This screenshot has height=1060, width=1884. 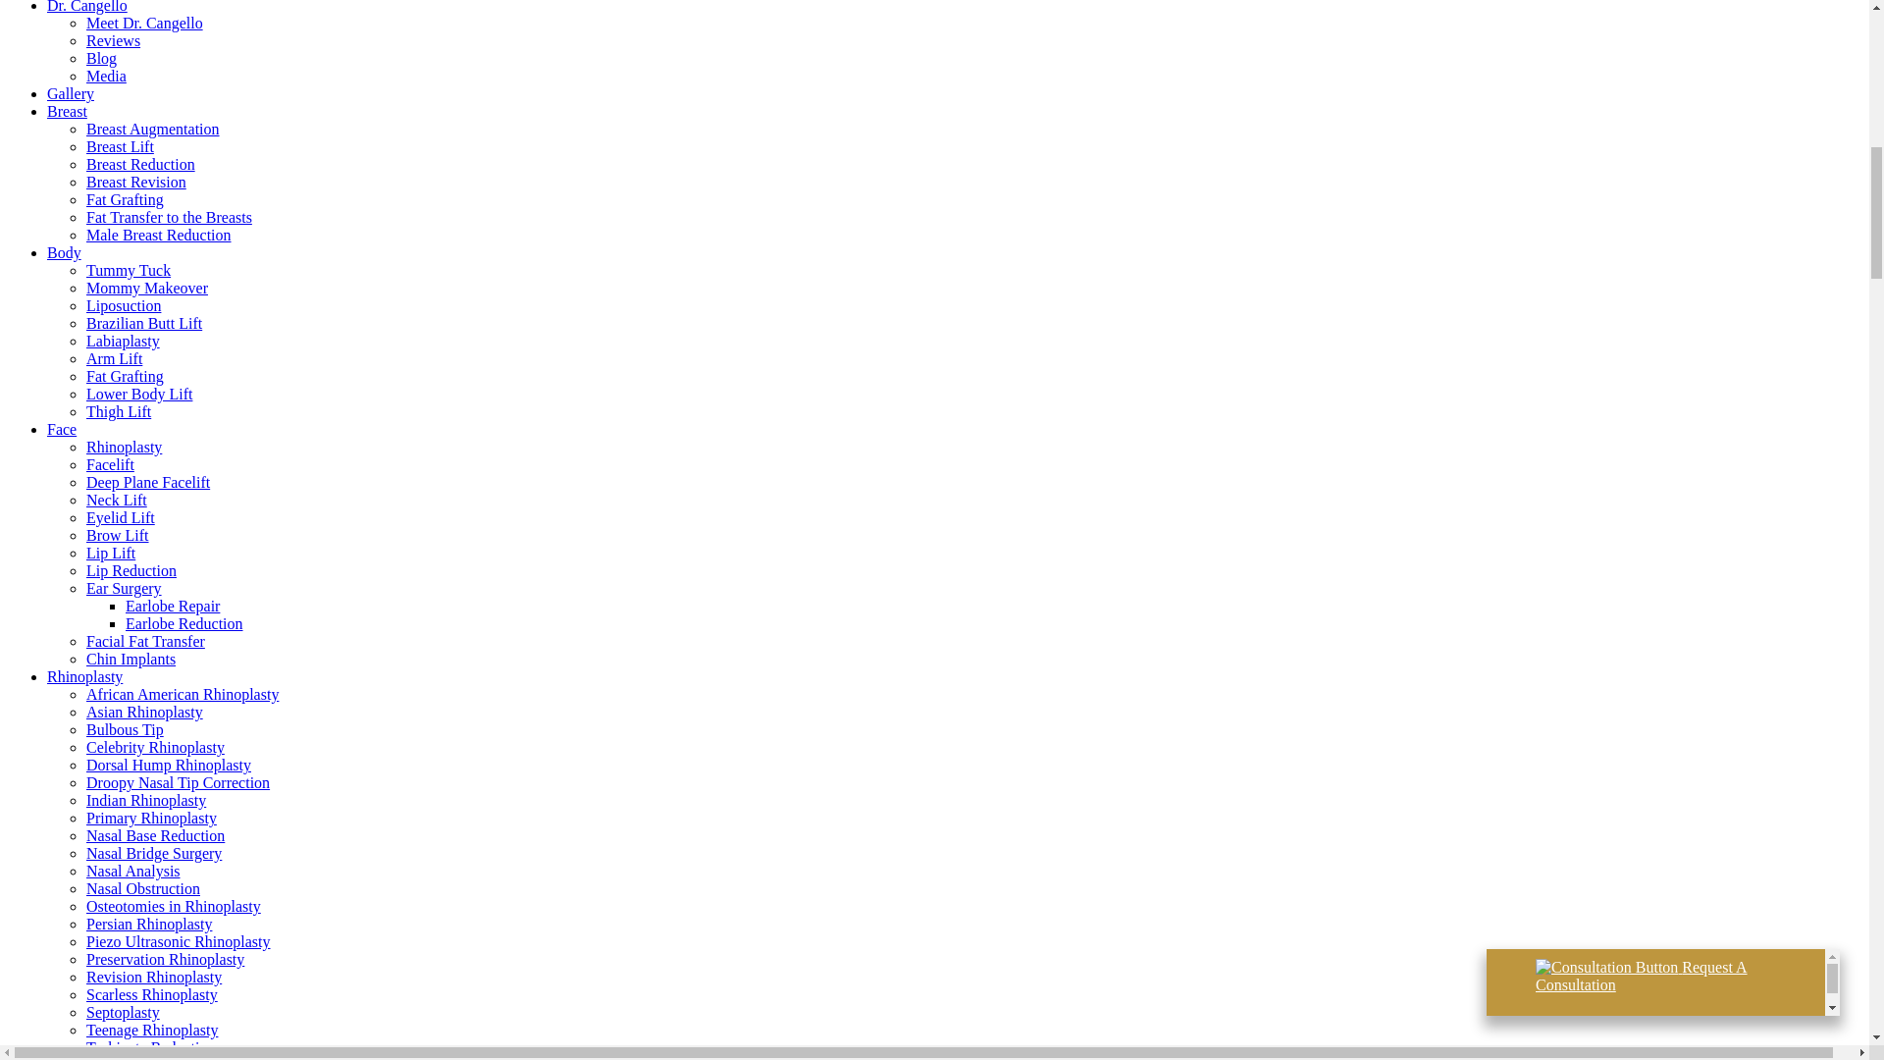 I want to click on Breast Lift, so click(x=120, y=146).